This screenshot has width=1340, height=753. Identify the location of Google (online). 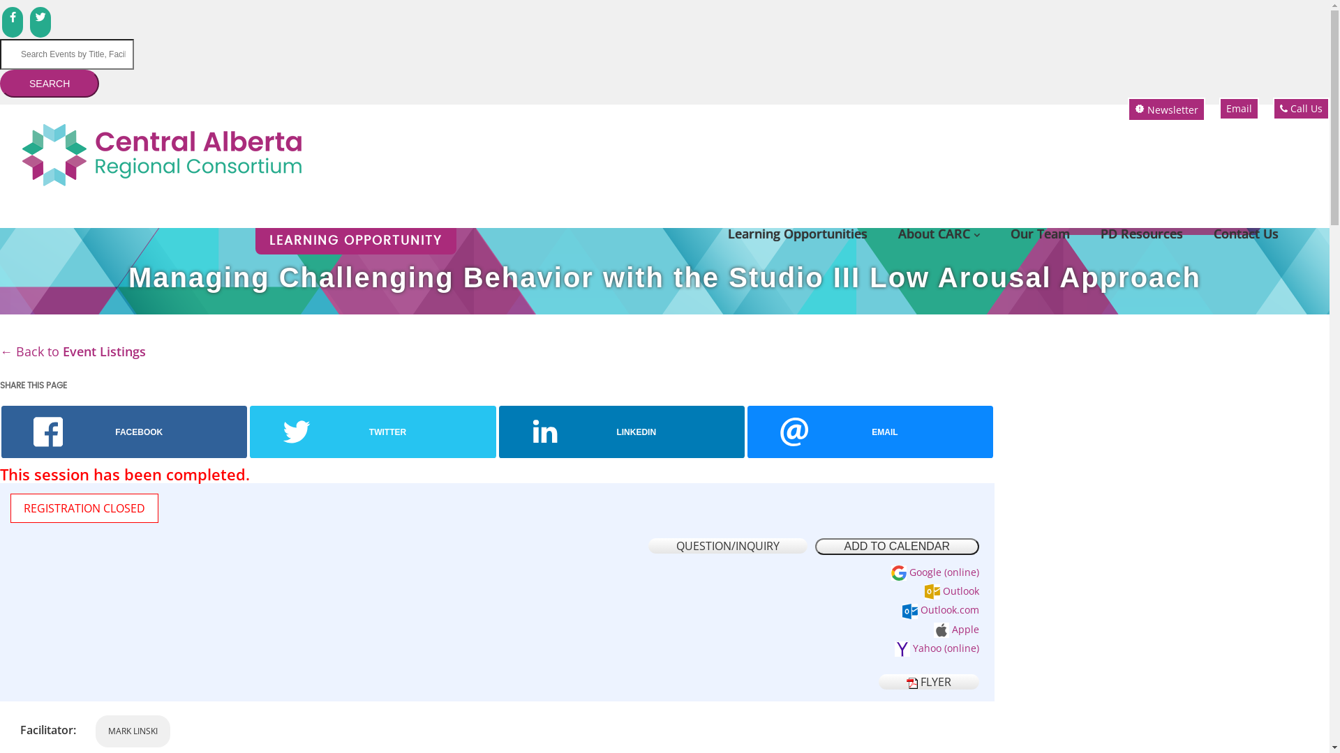
(934, 572).